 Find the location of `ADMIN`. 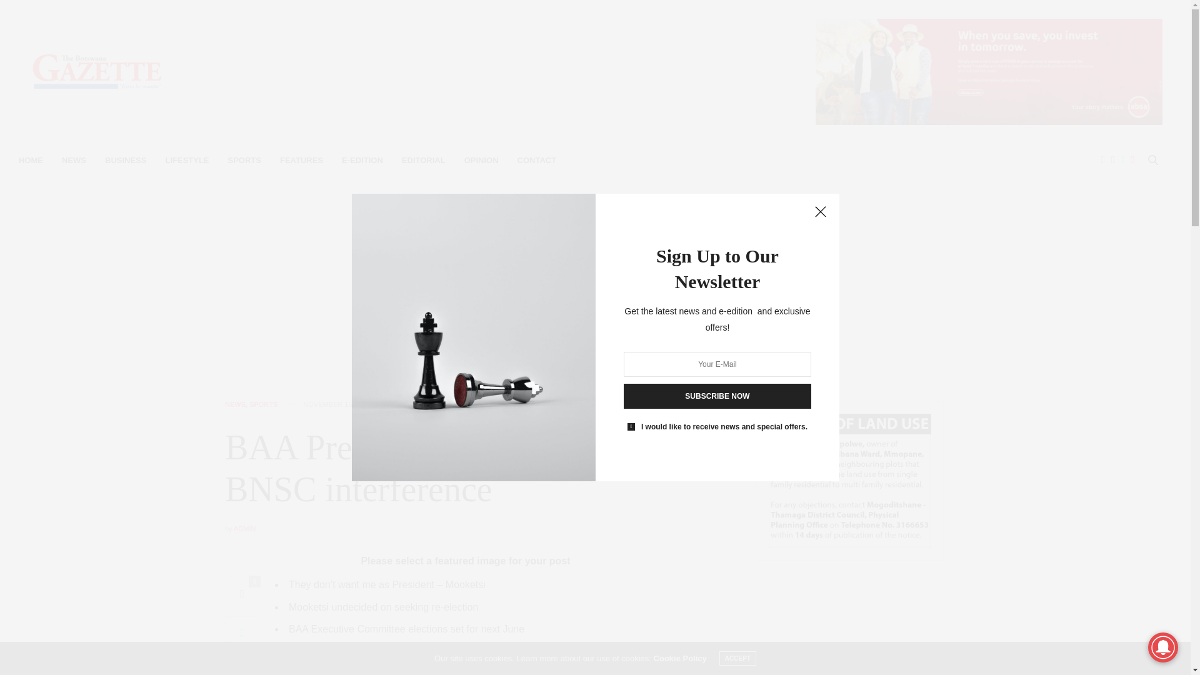

ADMIN is located at coordinates (244, 529).